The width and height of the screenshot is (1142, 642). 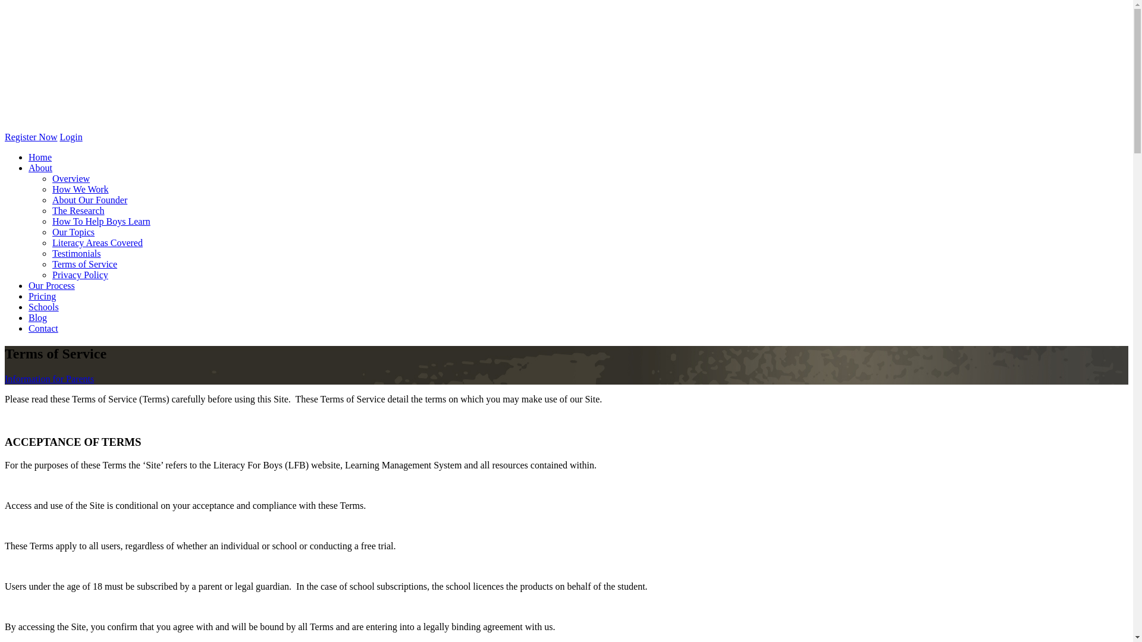 What do you see at coordinates (42, 296) in the screenshot?
I see `Pricing` at bounding box center [42, 296].